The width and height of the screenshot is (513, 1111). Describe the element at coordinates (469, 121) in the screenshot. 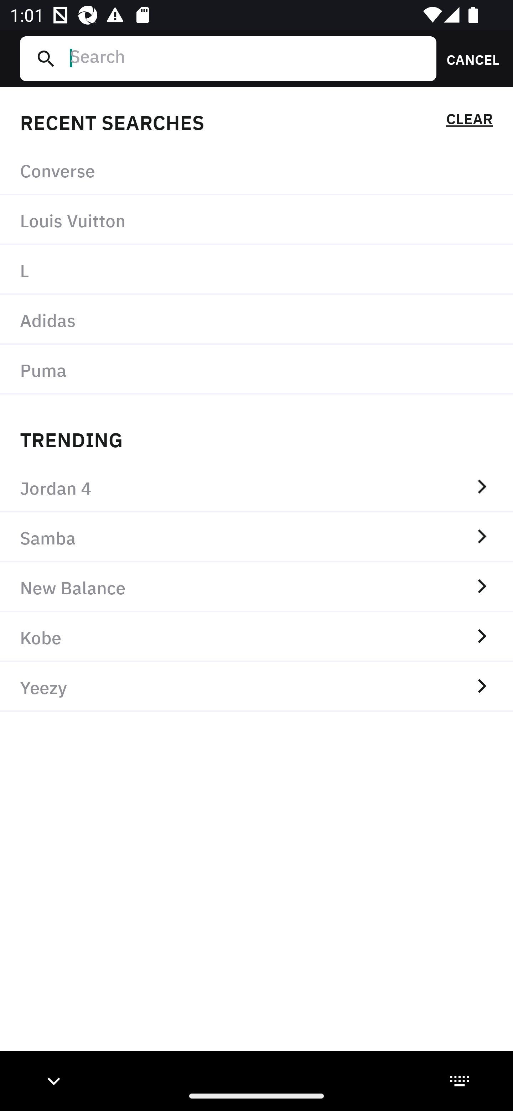

I see `CLEAR` at that location.